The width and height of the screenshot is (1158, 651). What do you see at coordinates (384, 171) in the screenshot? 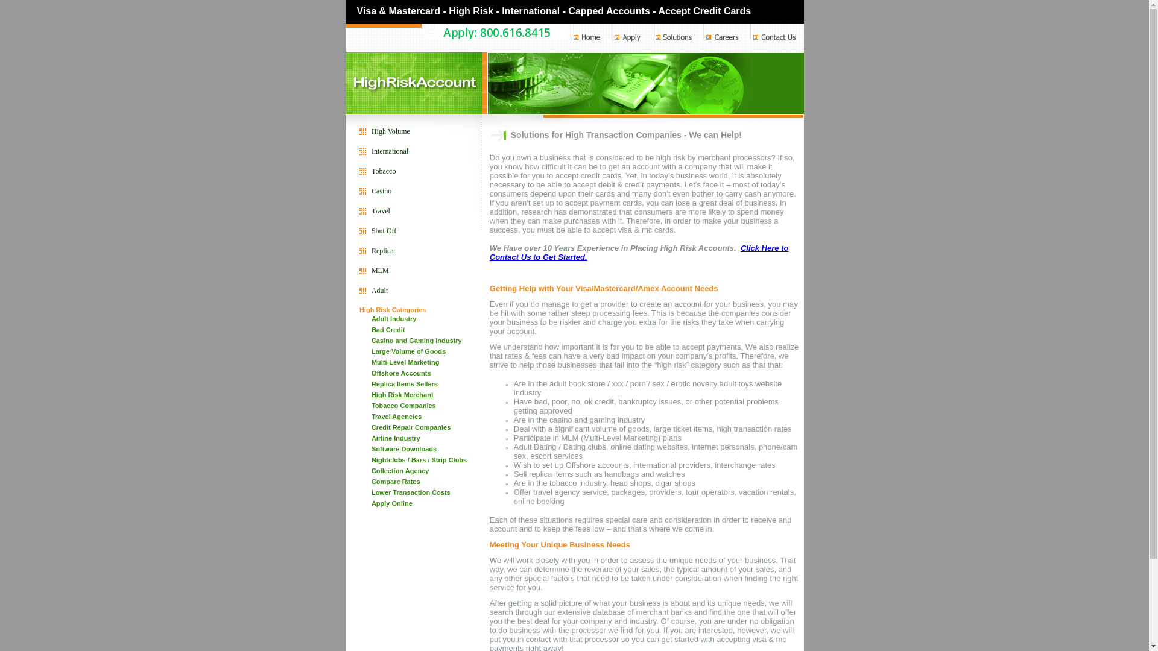
I see `Tobacco` at bounding box center [384, 171].